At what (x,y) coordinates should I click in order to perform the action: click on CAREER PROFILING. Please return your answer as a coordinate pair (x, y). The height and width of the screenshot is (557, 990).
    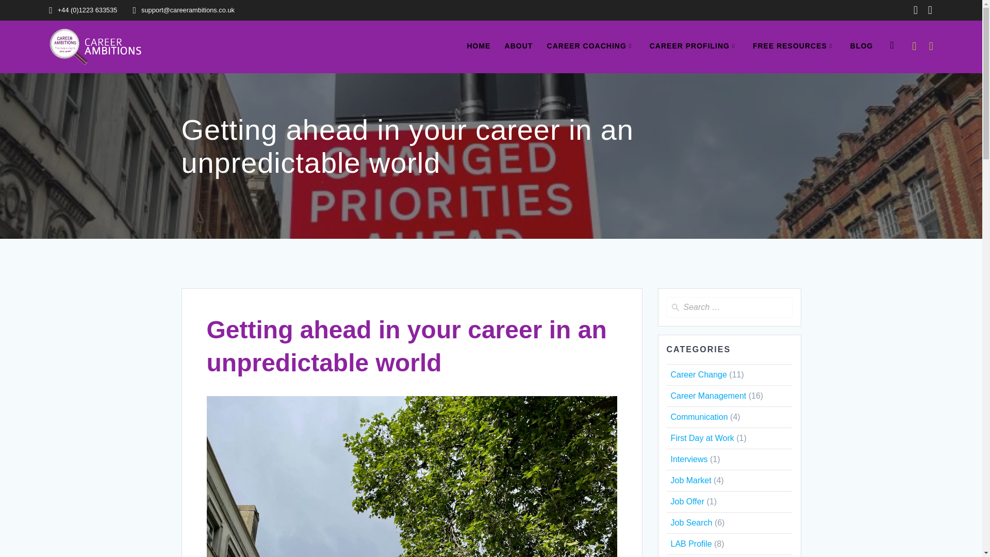
    Looking at the image, I should click on (694, 46).